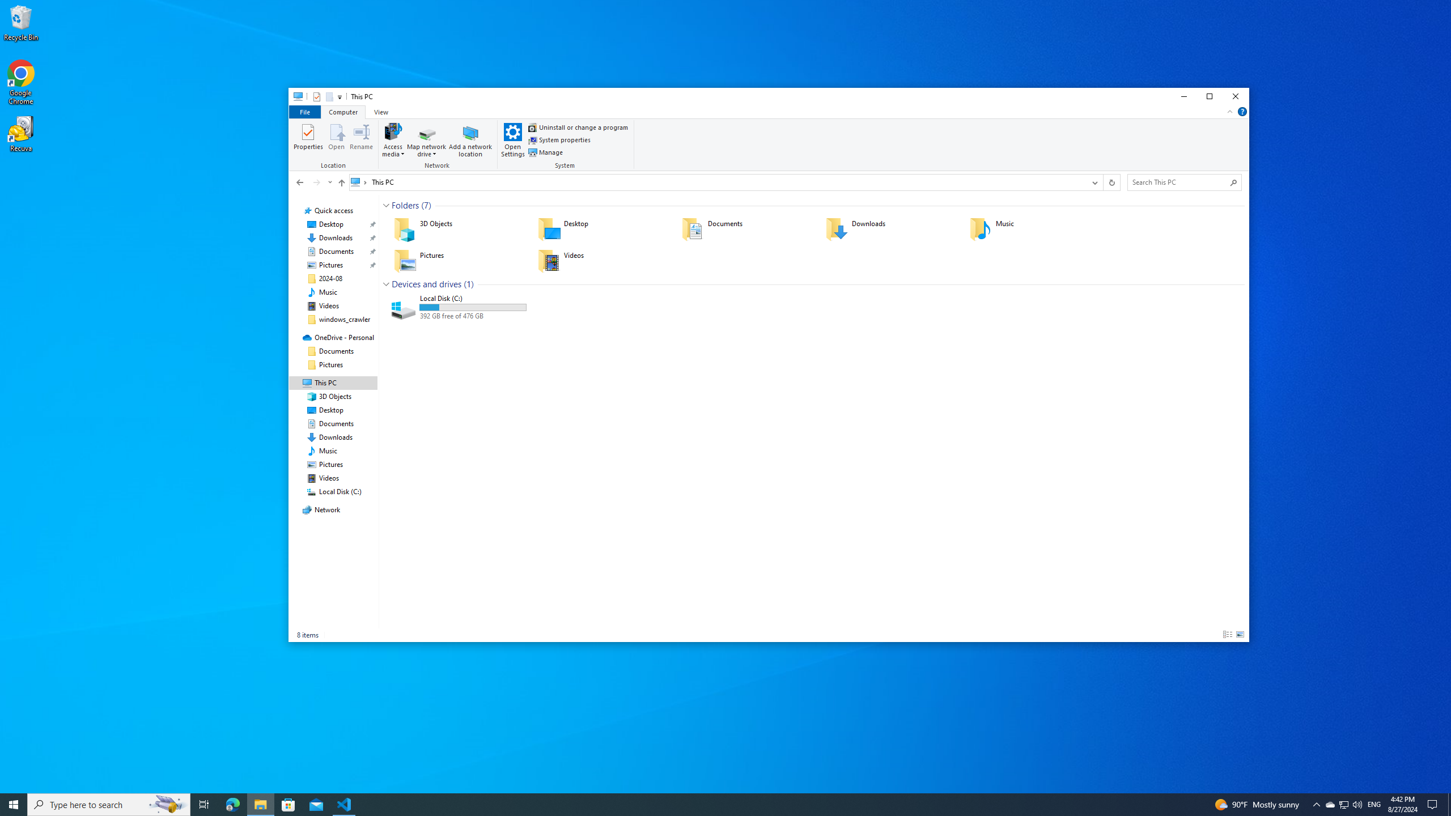 This screenshot has width=1451, height=816. I want to click on Network, so click(439, 145).